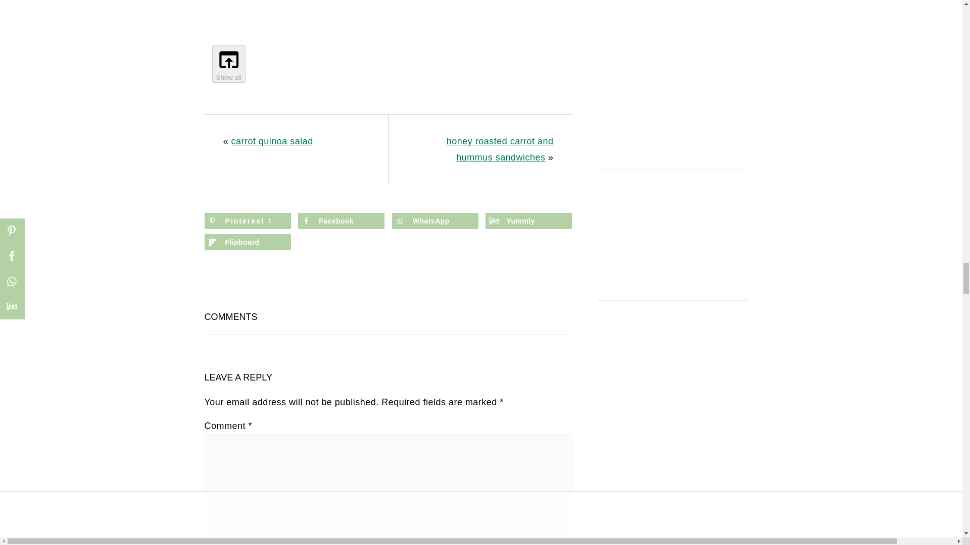 The height and width of the screenshot is (545, 970). Describe the element at coordinates (434, 221) in the screenshot. I see `Share on WhatsApp` at that location.